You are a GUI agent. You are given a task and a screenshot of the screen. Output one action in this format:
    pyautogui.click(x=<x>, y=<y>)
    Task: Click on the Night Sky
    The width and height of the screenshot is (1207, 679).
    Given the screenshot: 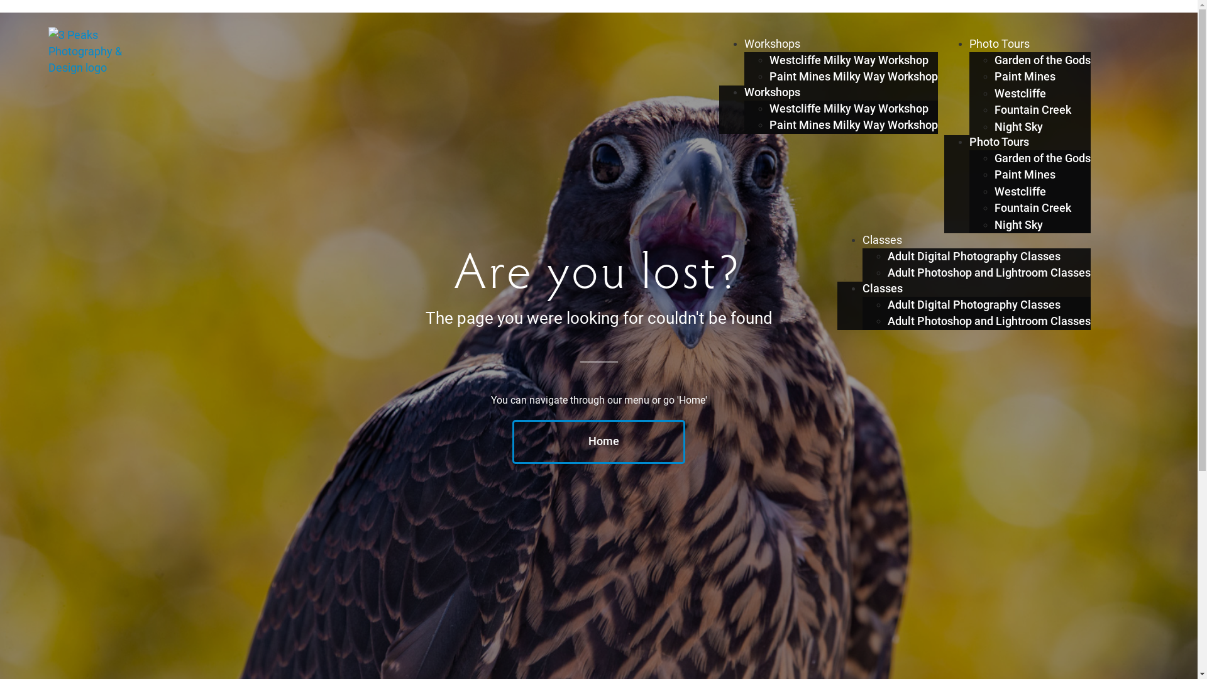 What is the action you would take?
    pyautogui.click(x=1018, y=225)
    